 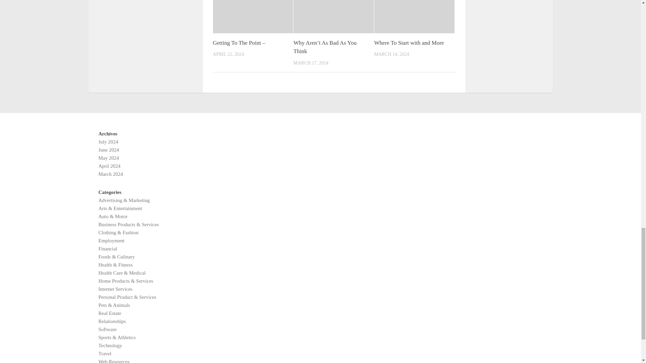 I want to click on March 2024, so click(x=110, y=174).